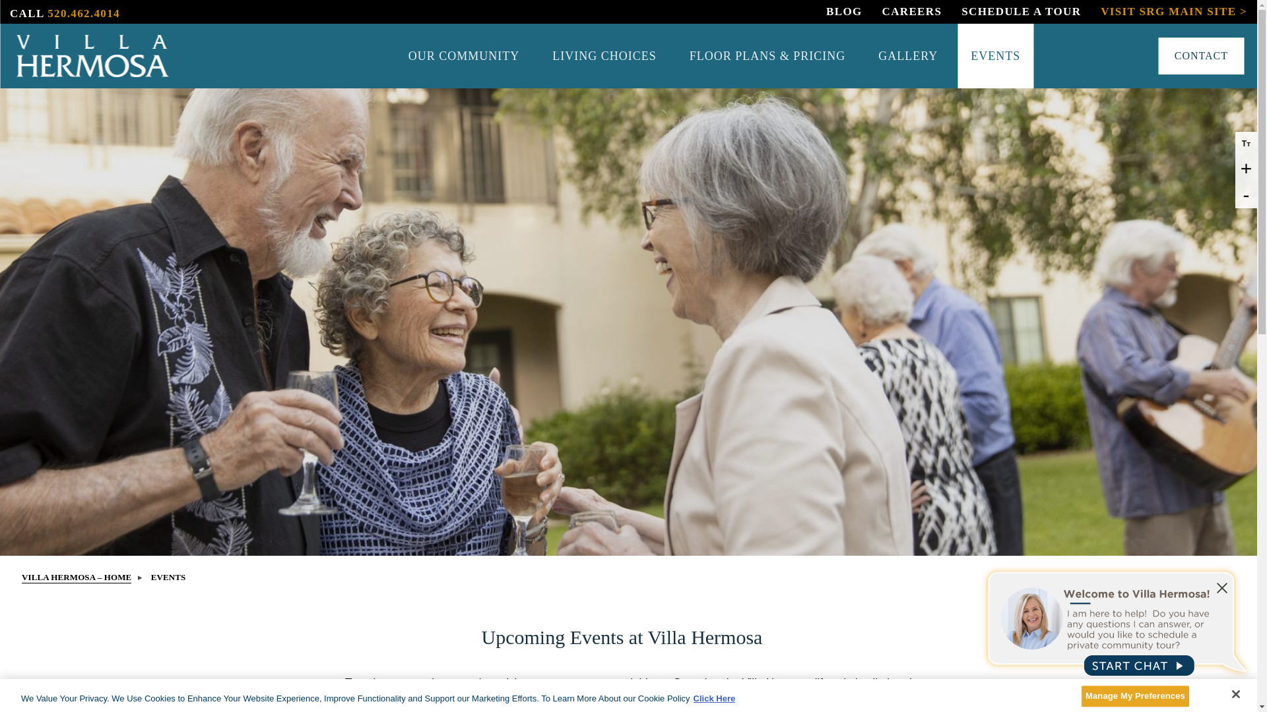 This screenshot has height=712, width=1267. I want to click on CALL 520.462.4014, so click(65, 12).